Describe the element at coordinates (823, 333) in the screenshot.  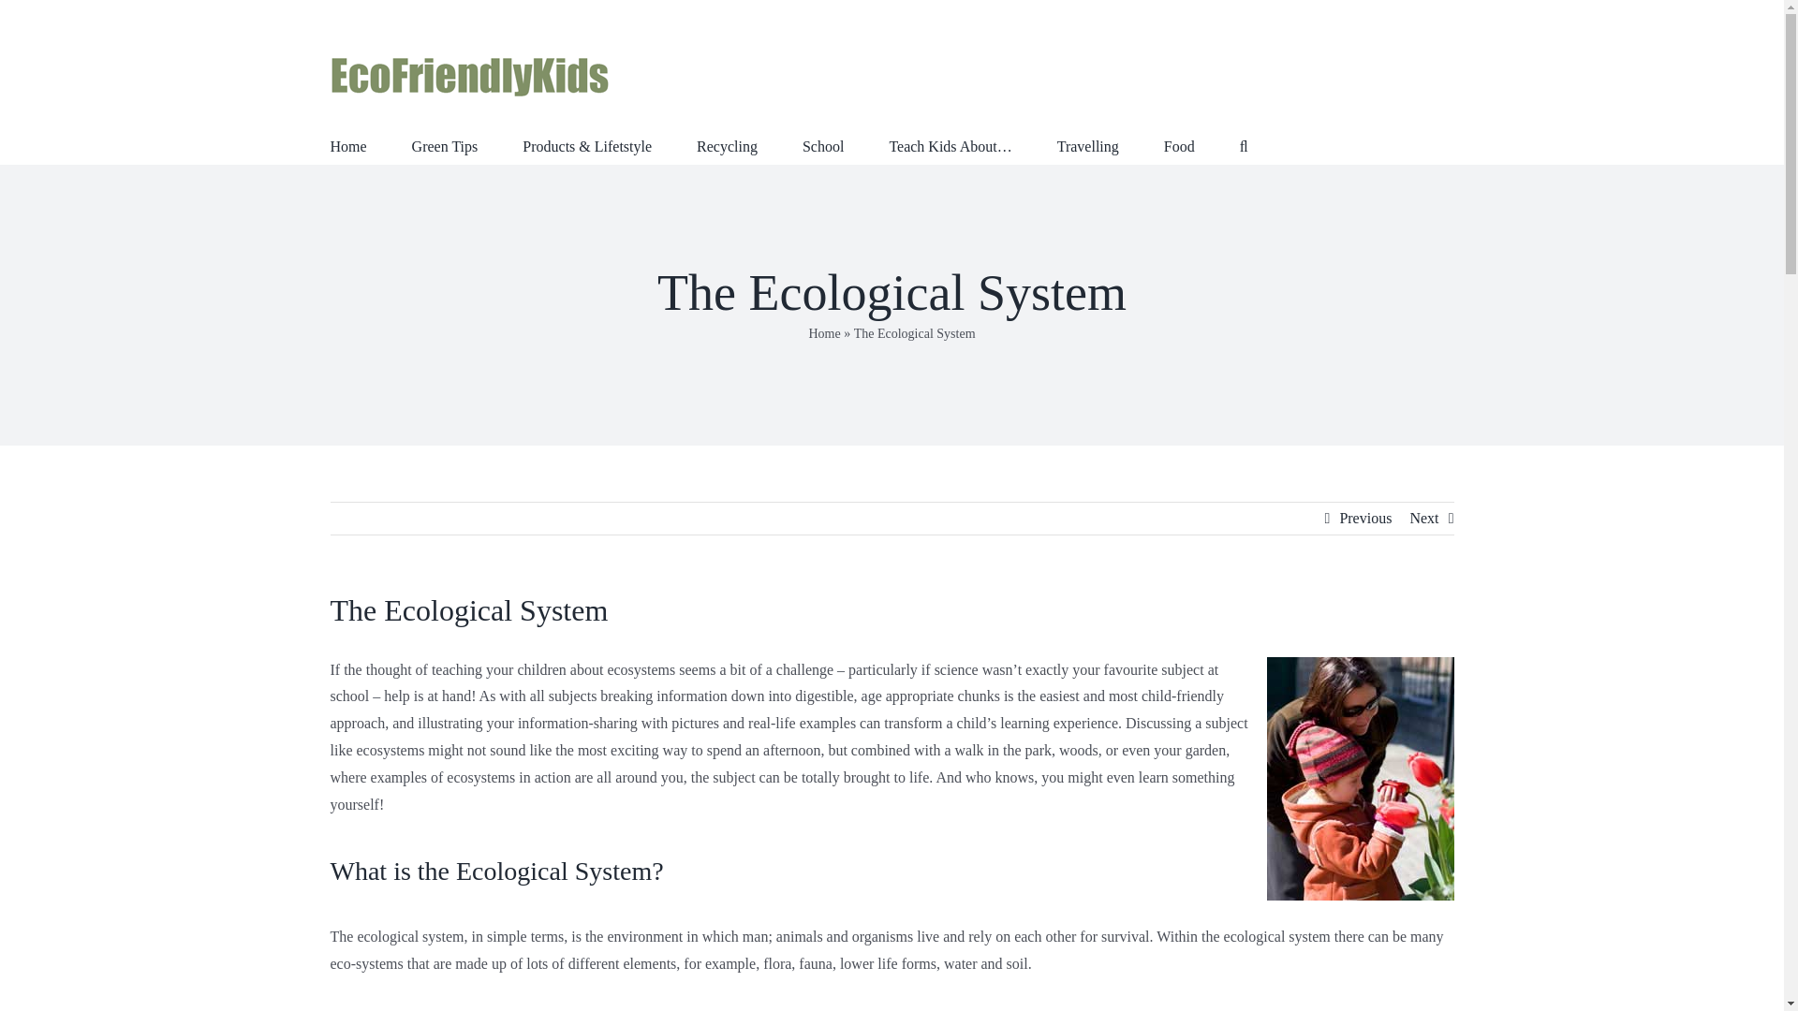
I see `Home` at that location.